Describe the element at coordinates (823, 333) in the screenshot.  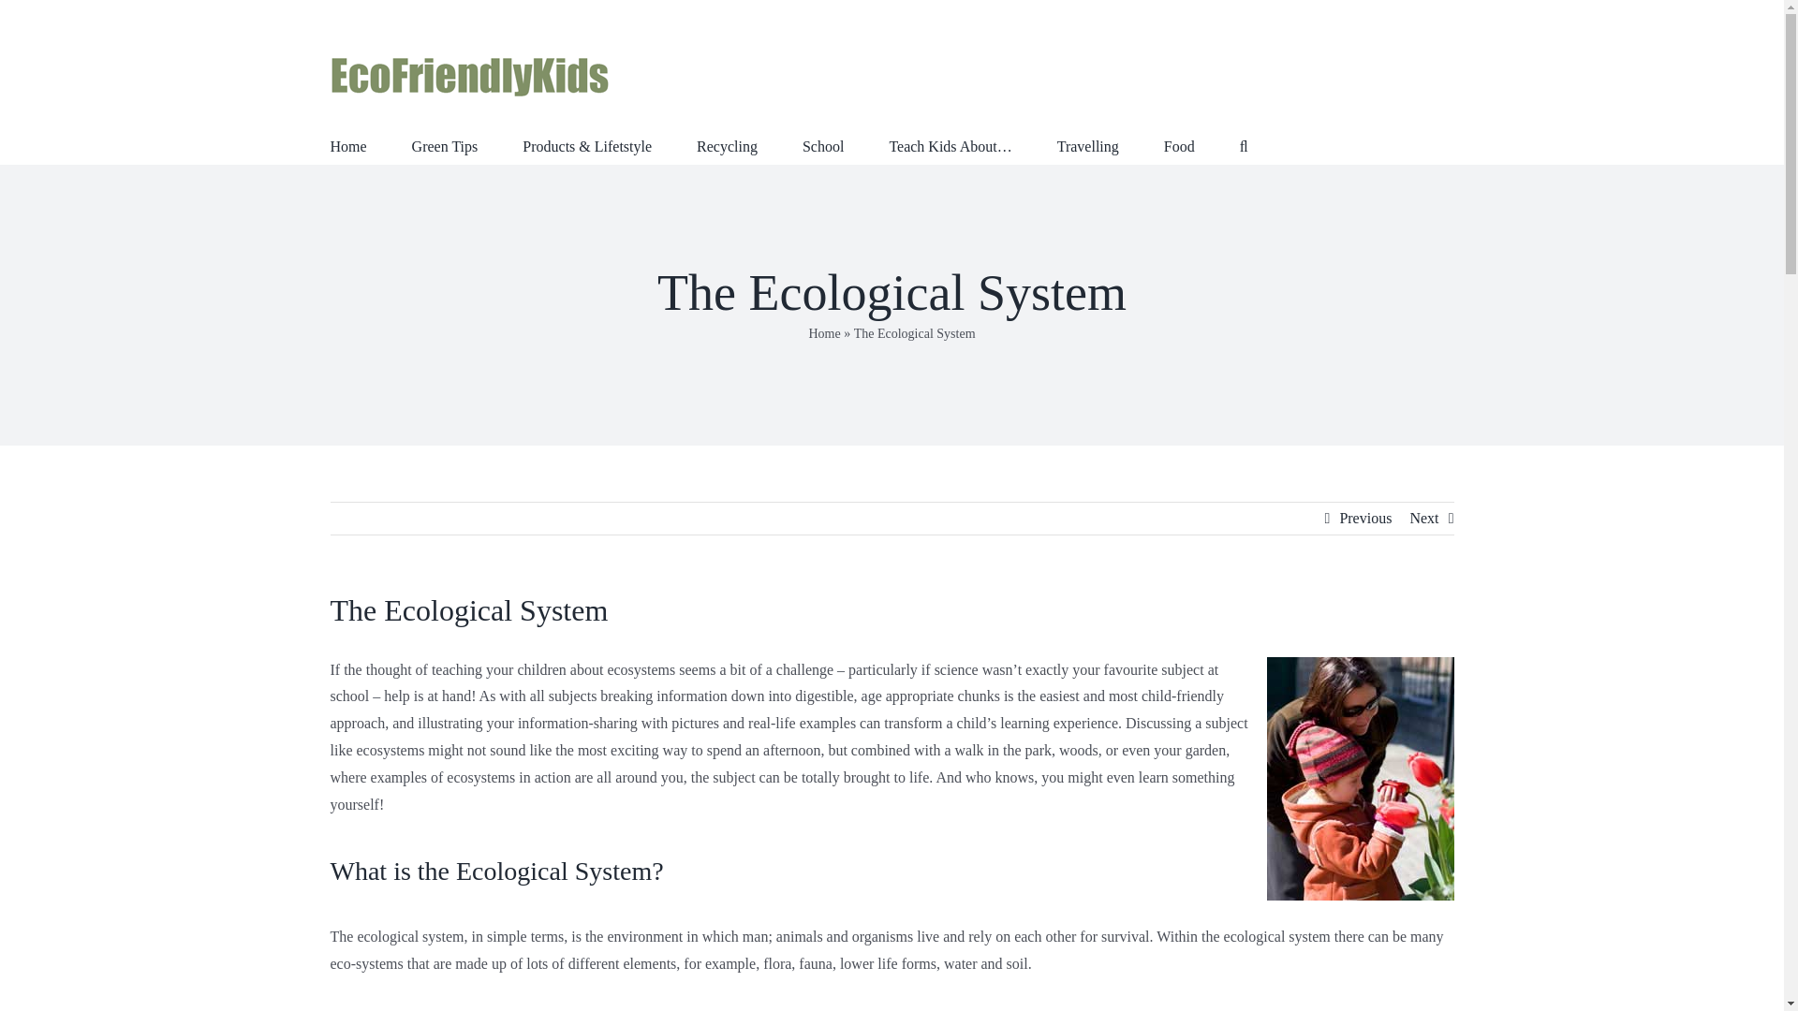
I see `Home` at that location.